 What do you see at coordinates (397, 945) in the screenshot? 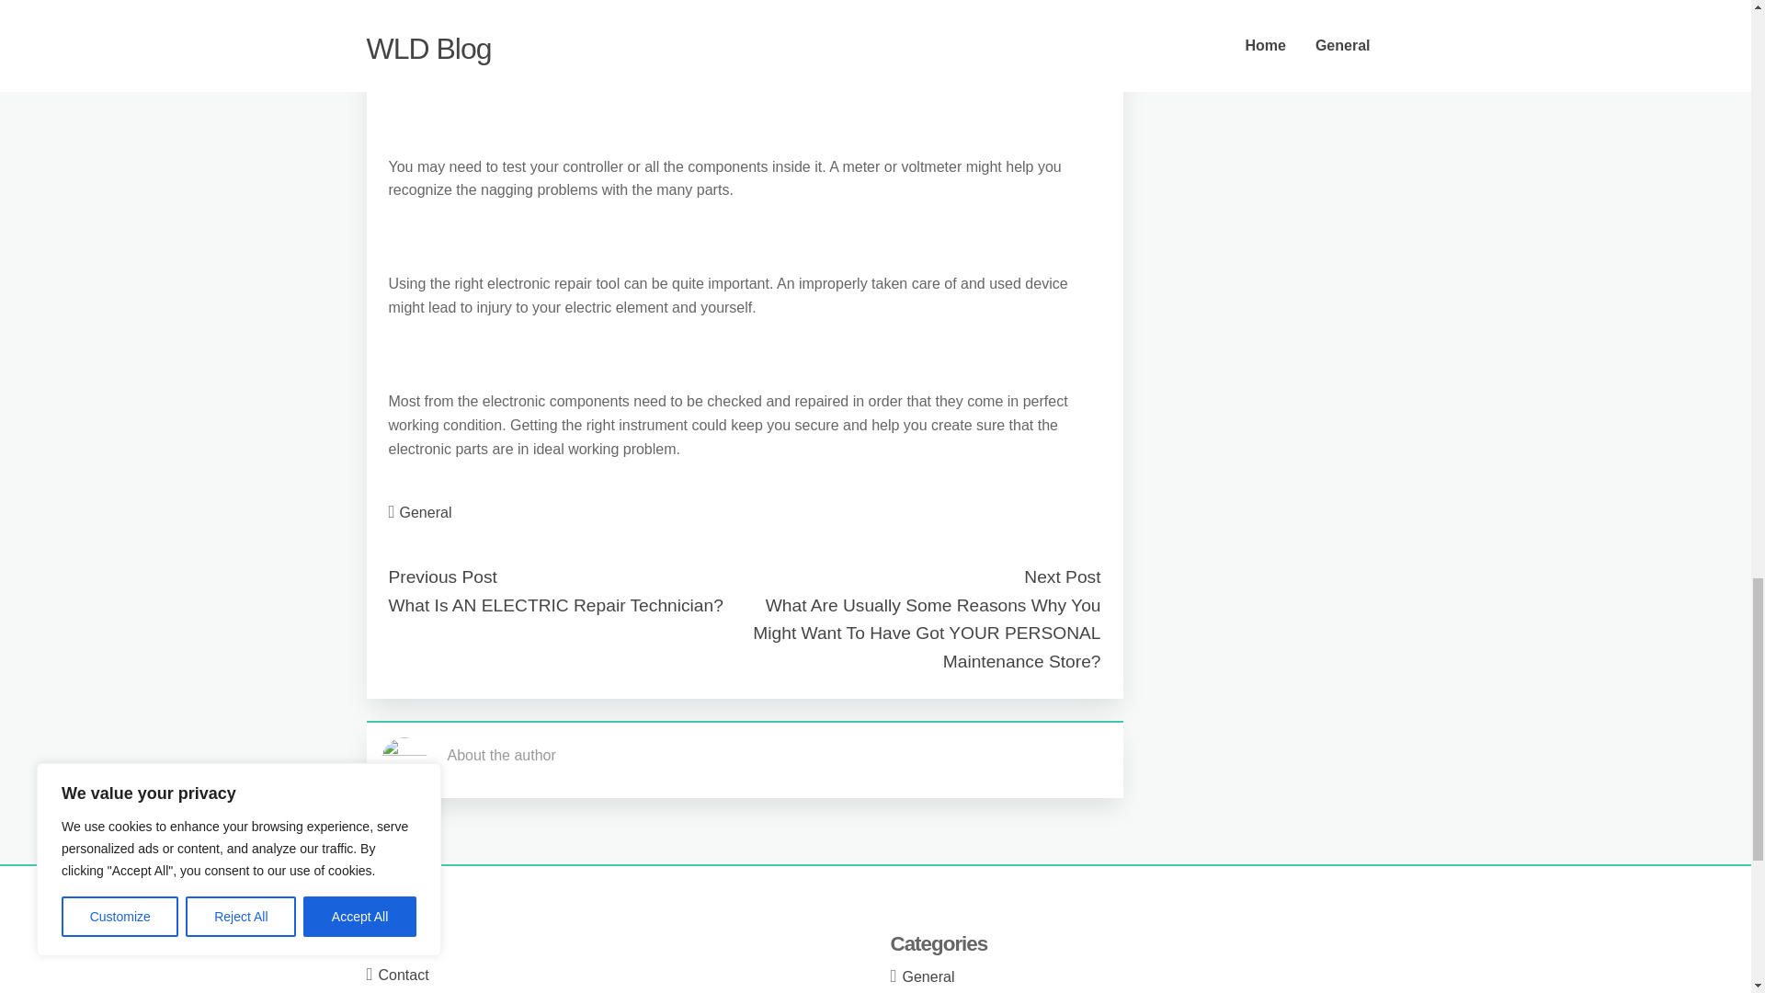
I see `About` at bounding box center [397, 945].